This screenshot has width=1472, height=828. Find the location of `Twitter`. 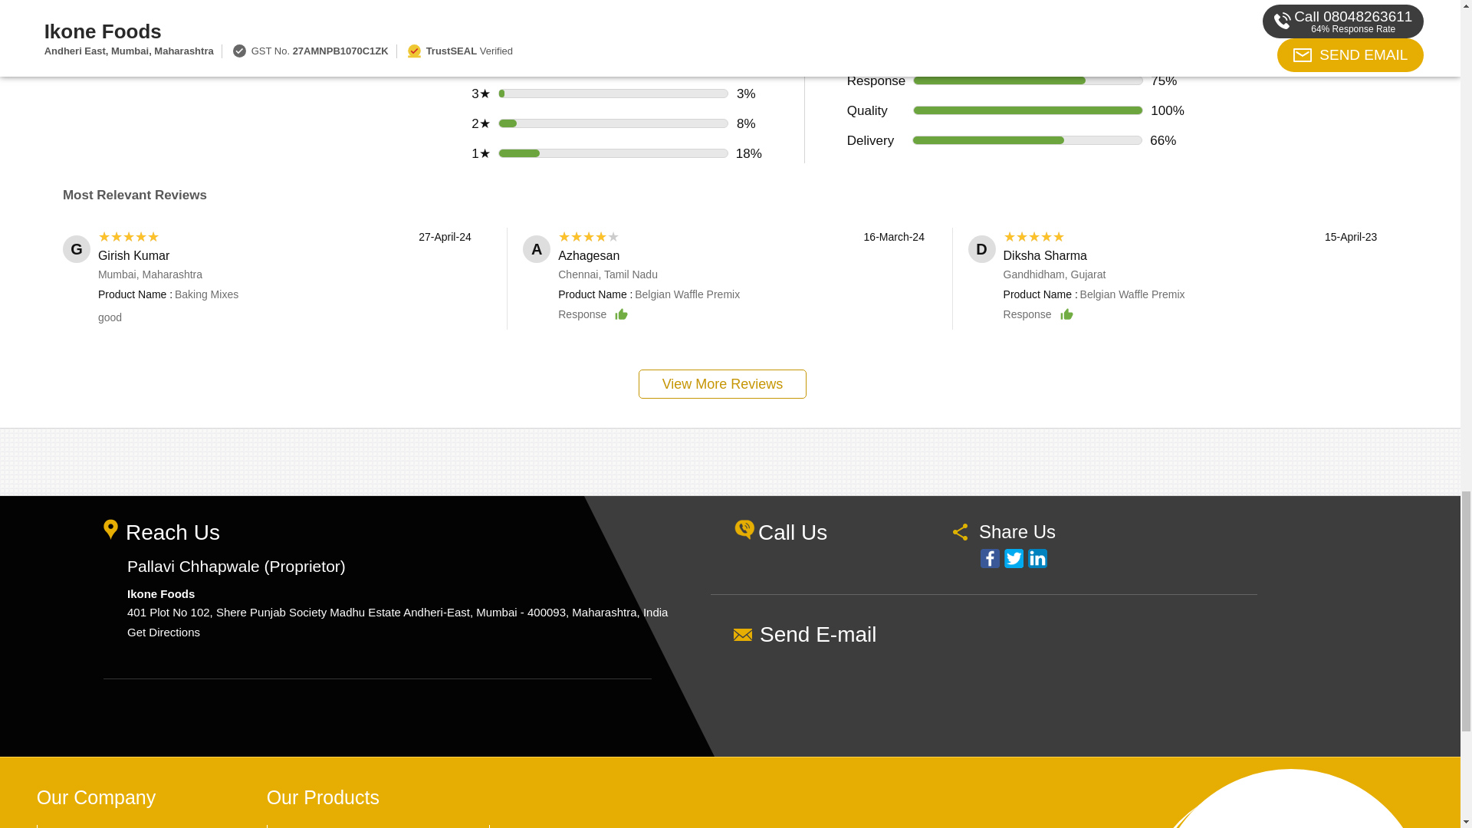

Twitter is located at coordinates (1014, 558).